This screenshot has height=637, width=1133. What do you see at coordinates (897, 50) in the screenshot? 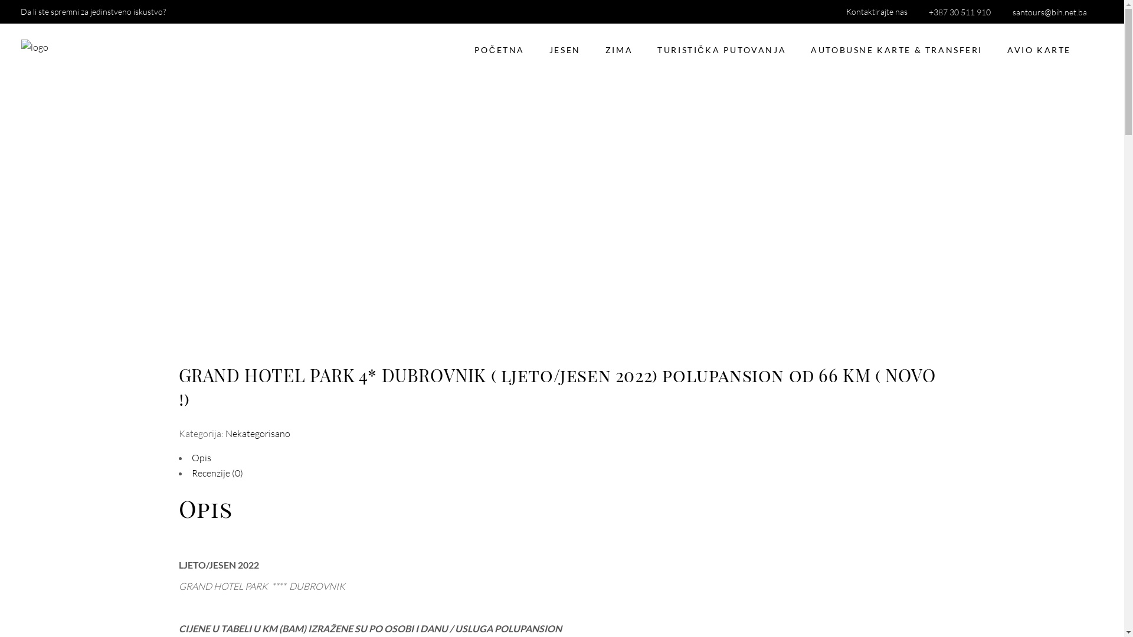
I see `AUTOBUSNE KARTE & TRANSFERI` at bounding box center [897, 50].